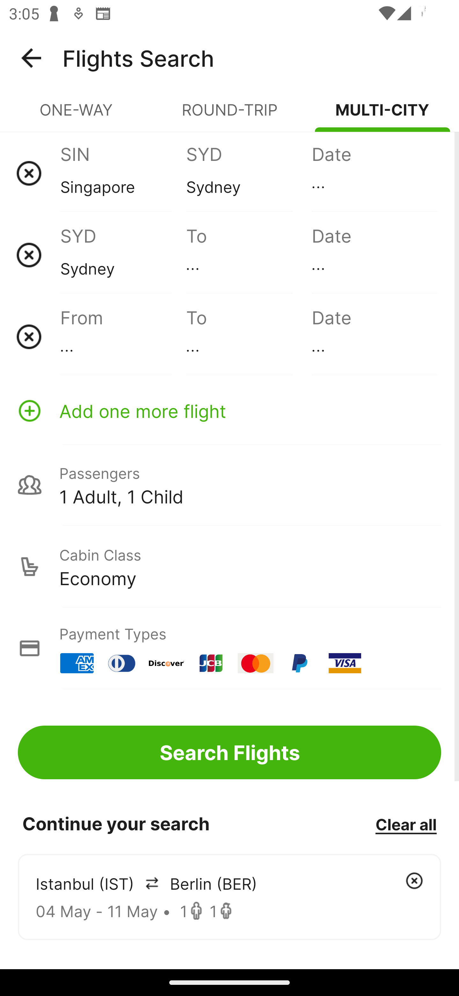 This screenshot has width=459, height=996. I want to click on Cabin Class Economy, so click(229, 567).